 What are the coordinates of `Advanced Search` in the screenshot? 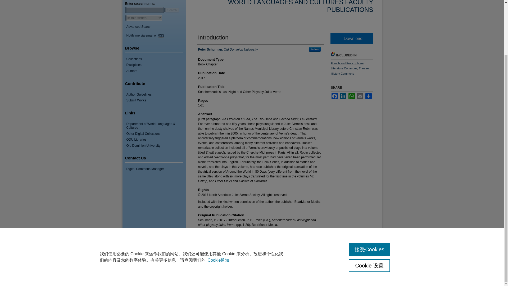 It's located at (139, 26).